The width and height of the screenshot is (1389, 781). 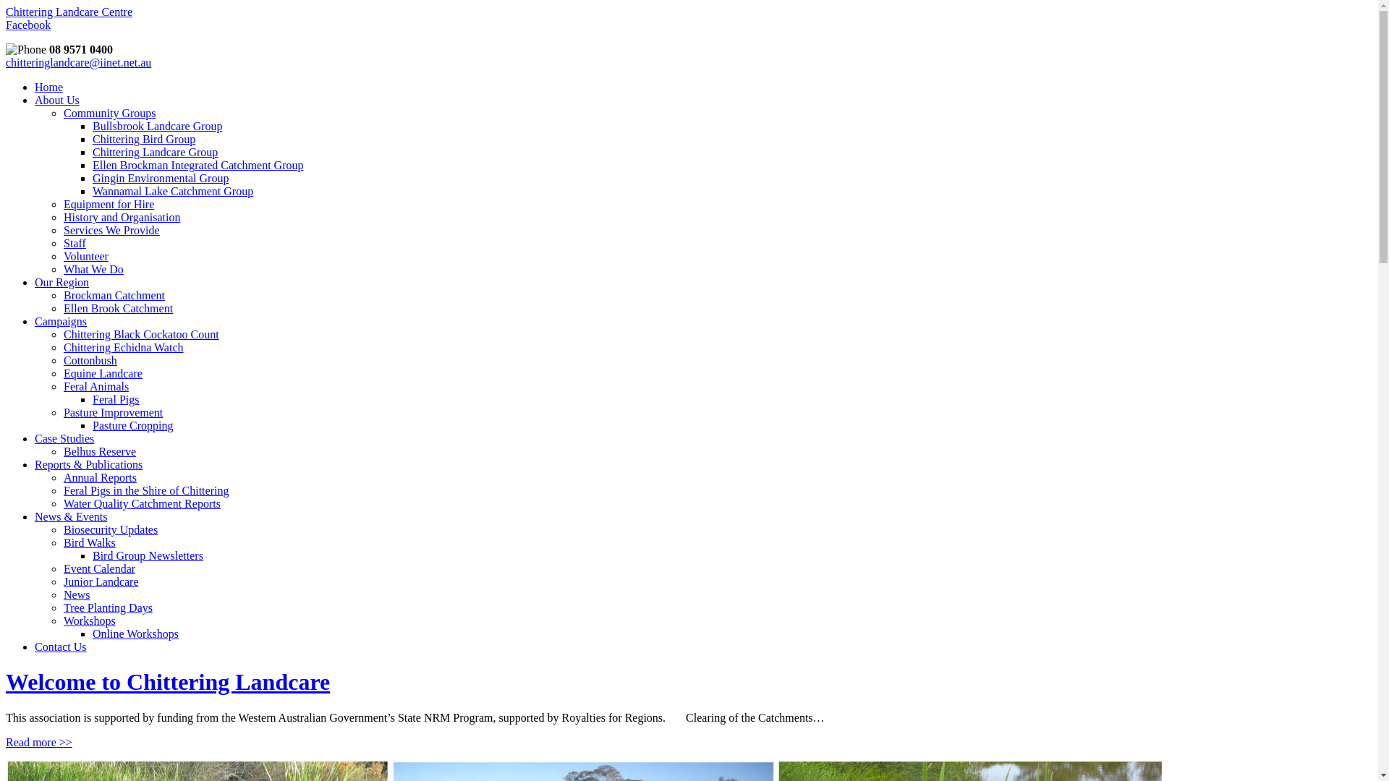 What do you see at coordinates (123, 347) in the screenshot?
I see `Chittering Echidna Watch` at bounding box center [123, 347].